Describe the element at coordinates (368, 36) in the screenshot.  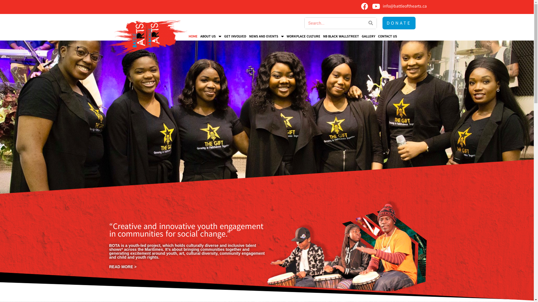
I see `GALLERY` at that location.